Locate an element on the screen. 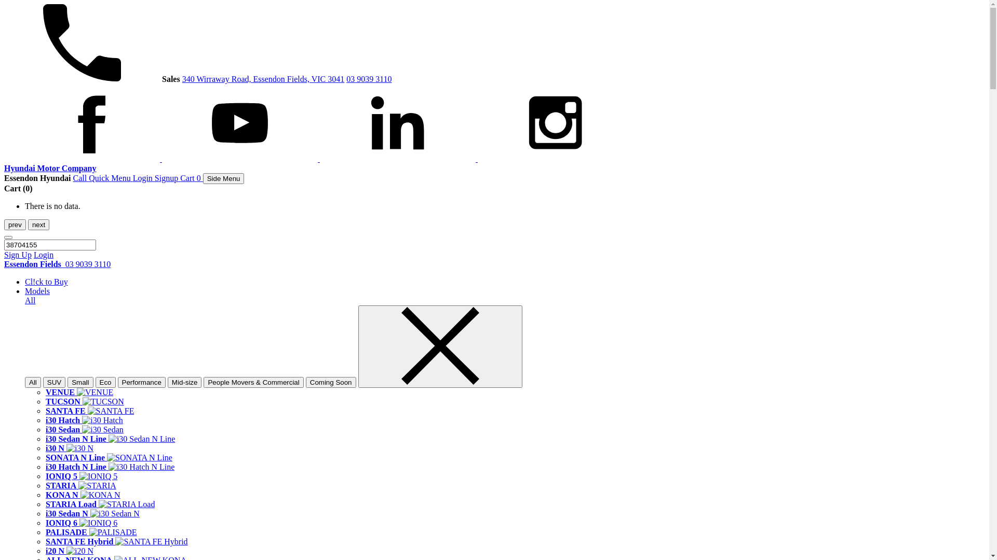  STARIA is located at coordinates (81, 485).